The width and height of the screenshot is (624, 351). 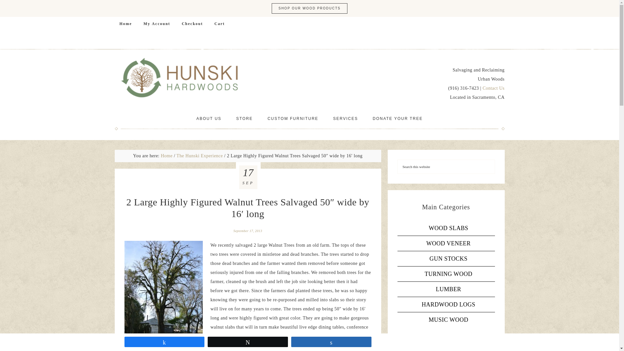 I want to click on Cart, so click(x=220, y=23).